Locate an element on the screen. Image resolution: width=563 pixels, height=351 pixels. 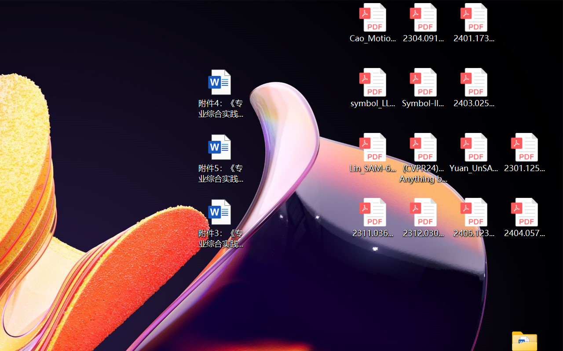
(CVPR24)Matching Anything by Segmenting Anything.pdf is located at coordinates (423, 158).